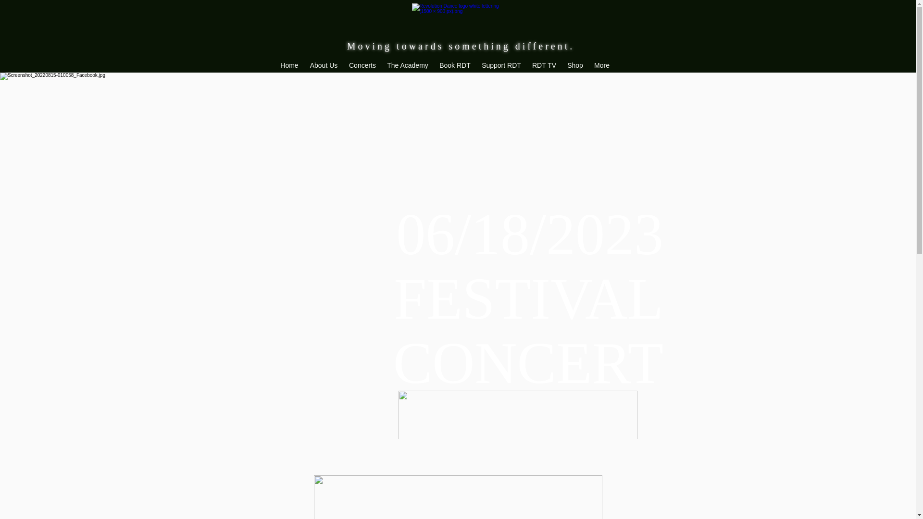 This screenshot has width=923, height=519. Describe the element at coordinates (501, 65) in the screenshot. I see `Support RDT` at that location.